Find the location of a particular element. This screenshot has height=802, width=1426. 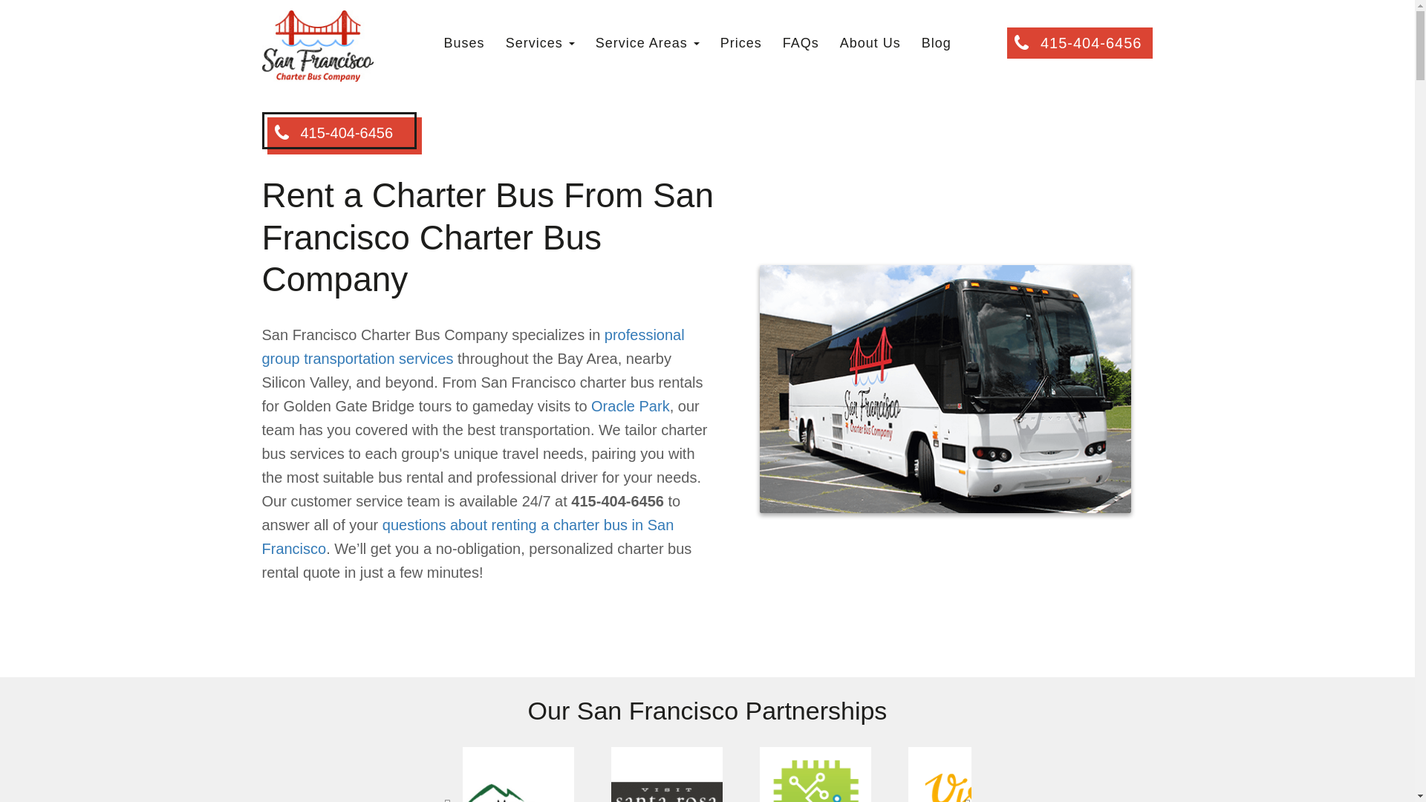

Prices is located at coordinates (741, 43).